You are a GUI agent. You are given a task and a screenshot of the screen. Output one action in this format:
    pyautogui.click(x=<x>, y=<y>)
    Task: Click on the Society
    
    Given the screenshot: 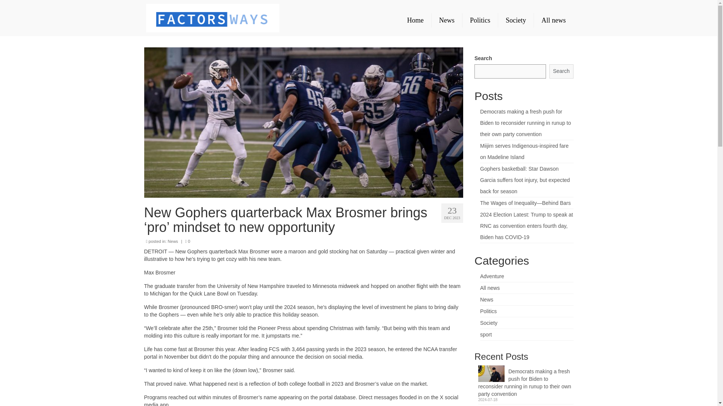 What is the action you would take?
    pyautogui.click(x=488, y=323)
    